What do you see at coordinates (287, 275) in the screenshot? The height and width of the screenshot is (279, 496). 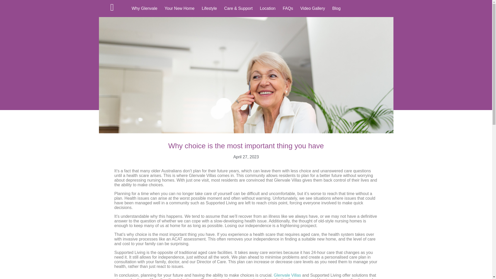 I see `Glenvale Villas` at bounding box center [287, 275].